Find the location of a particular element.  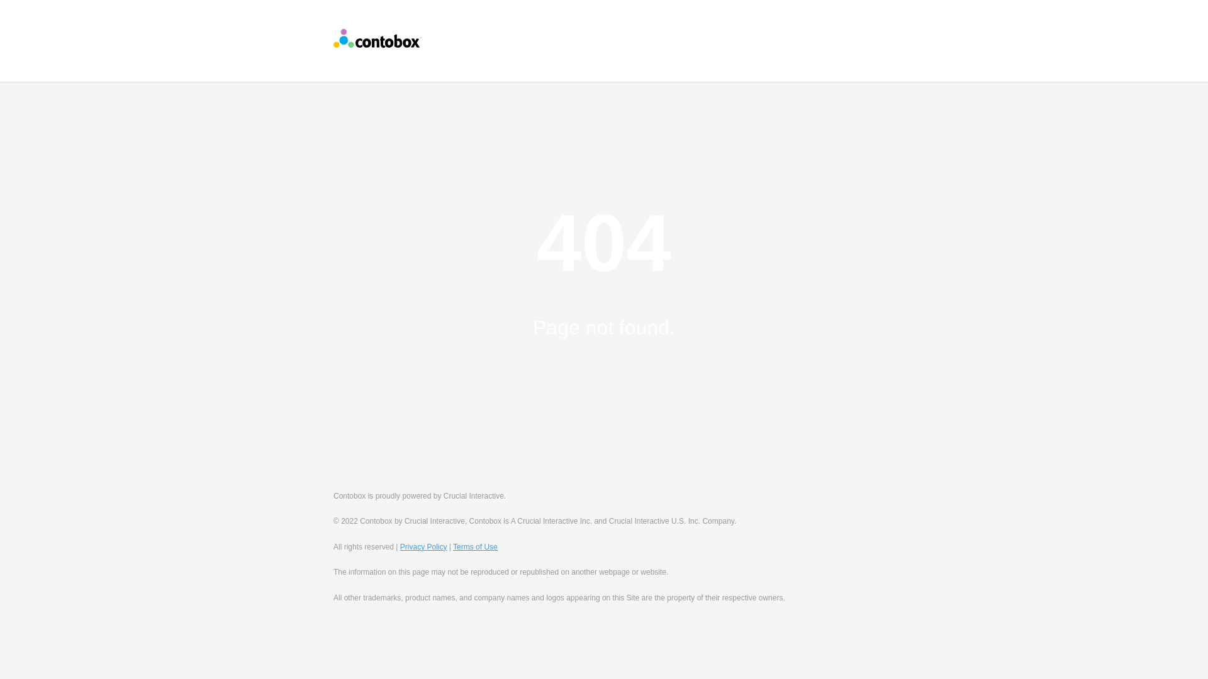

Terms of Use is located at coordinates (476, 546).